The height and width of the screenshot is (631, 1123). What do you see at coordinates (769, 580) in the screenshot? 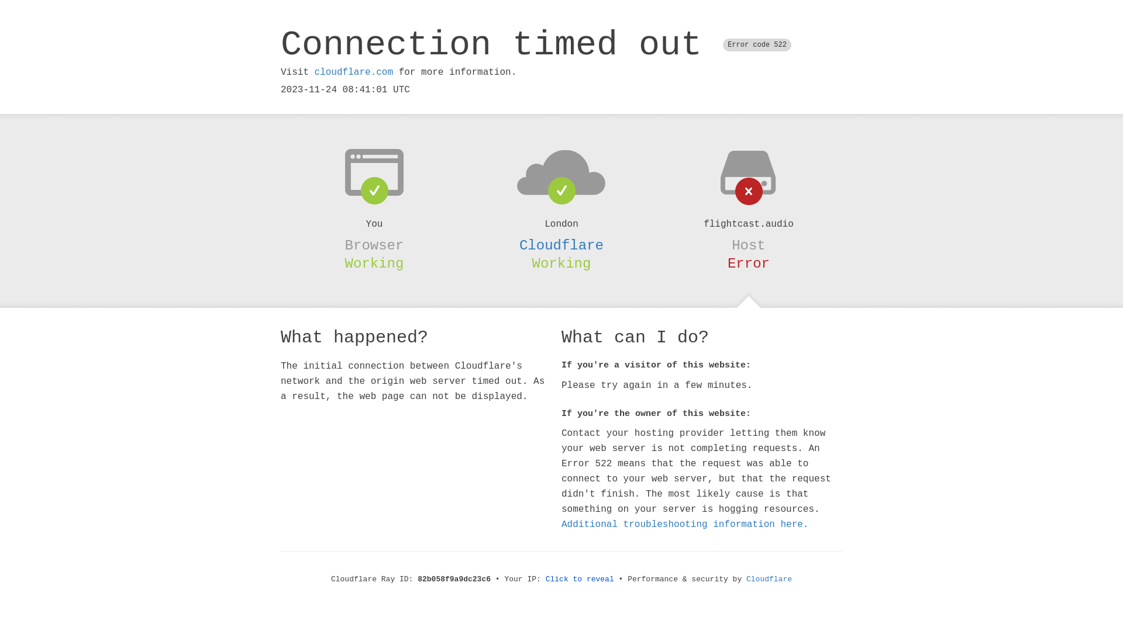
I see `Cloudflare` at bounding box center [769, 580].